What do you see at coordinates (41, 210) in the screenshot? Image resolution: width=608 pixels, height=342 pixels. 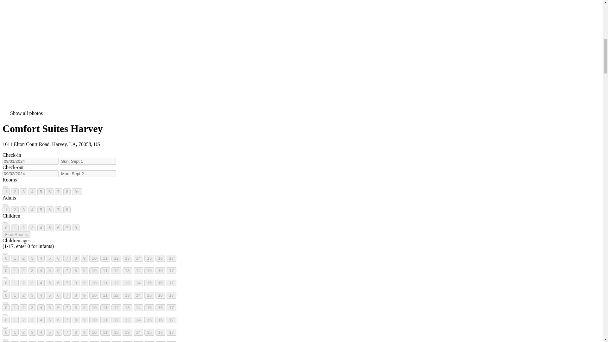 I see `5` at bounding box center [41, 210].